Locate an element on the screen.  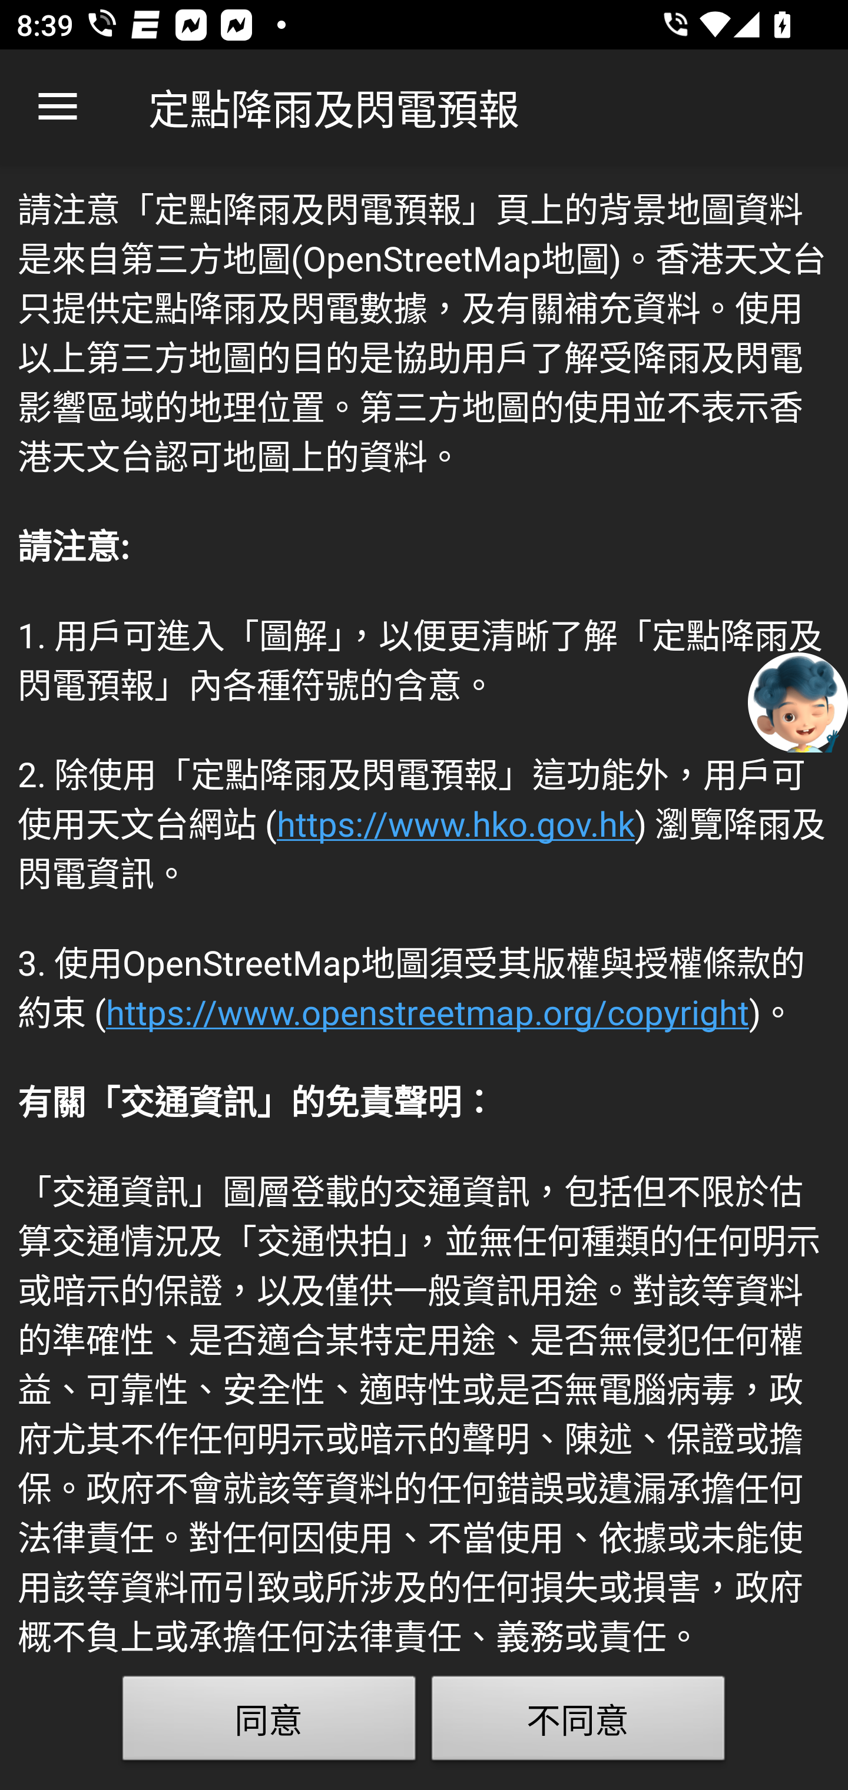
同意 is located at coordinates (269, 1723).